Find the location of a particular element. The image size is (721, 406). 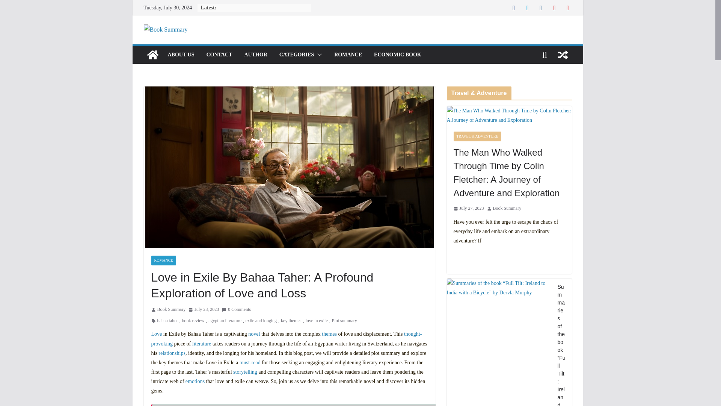

July 28, 2023 is located at coordinates (204, 310).